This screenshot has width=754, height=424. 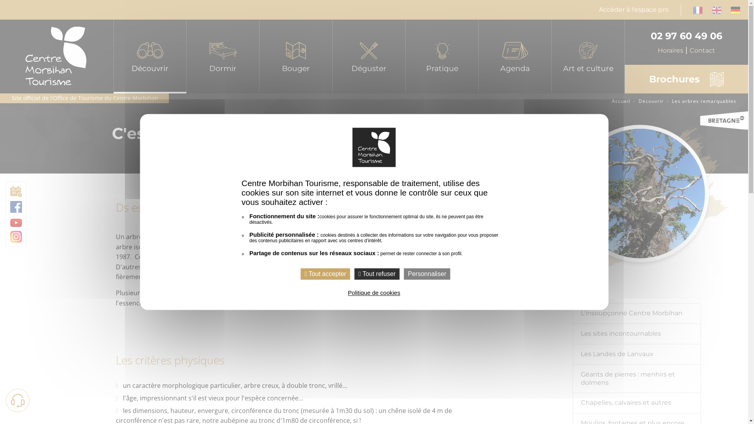 I want to click on Sorties en famille, so click(x=296, y=139).